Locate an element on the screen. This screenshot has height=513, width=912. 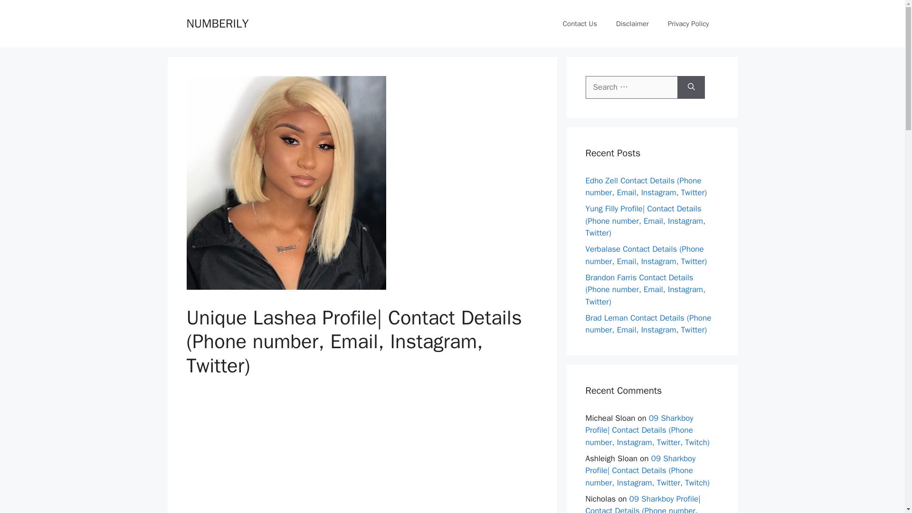
Advertisement is located at coordinates (362, 453).